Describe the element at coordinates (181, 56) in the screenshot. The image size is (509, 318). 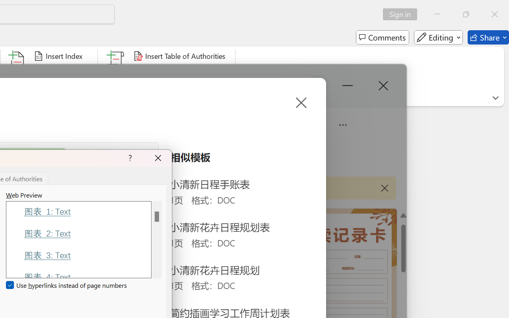
I see `Insert Table of Authorities...` at that location.